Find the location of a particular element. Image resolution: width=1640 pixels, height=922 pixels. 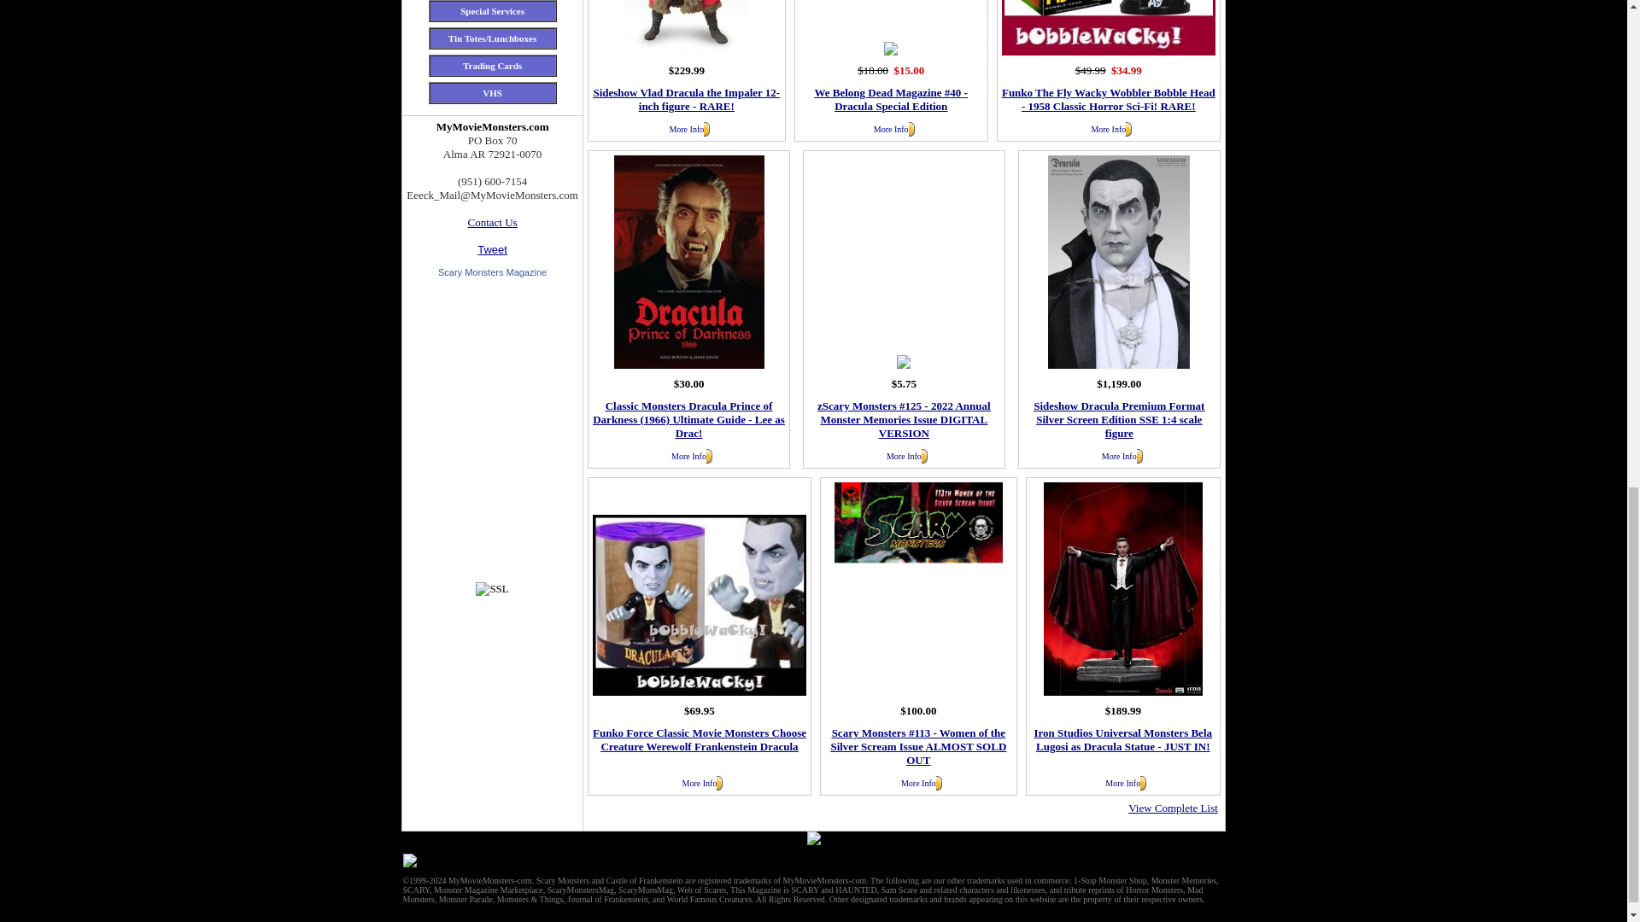

VHS is located at coordinates (492, 92).